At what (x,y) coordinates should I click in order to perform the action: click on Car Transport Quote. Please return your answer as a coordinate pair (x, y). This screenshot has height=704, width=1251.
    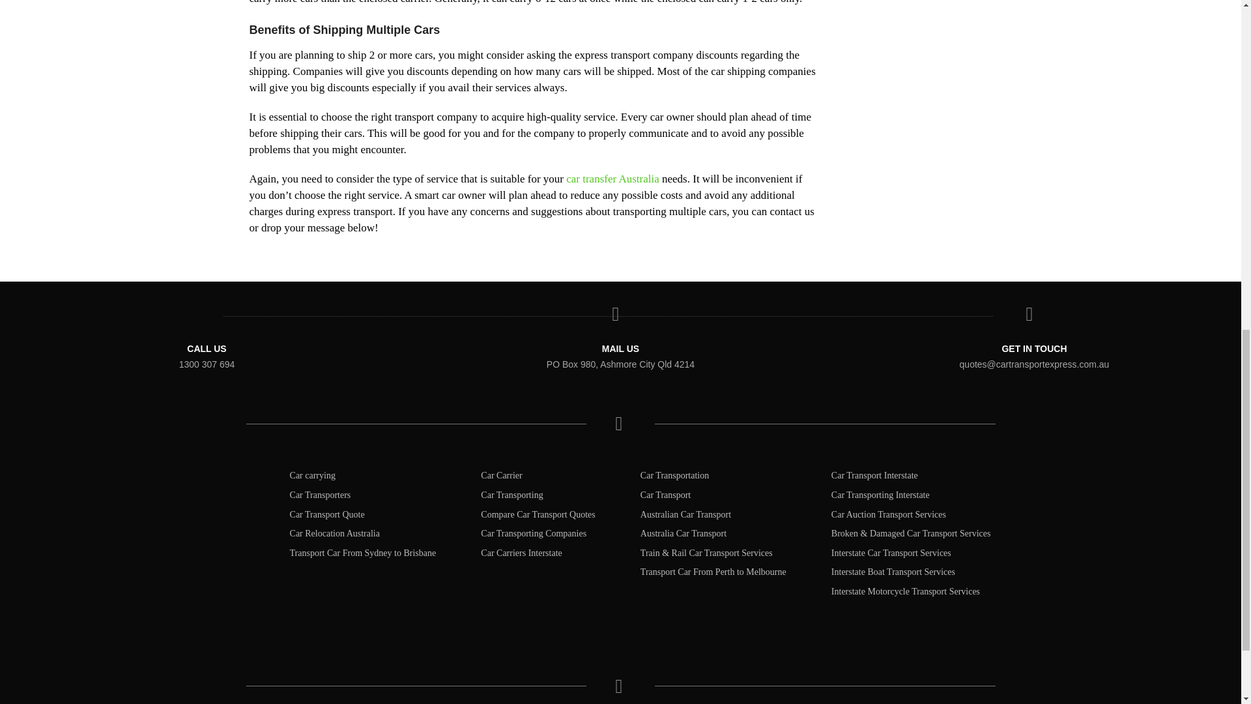
    Looking at the image, I should click on (327, 514).